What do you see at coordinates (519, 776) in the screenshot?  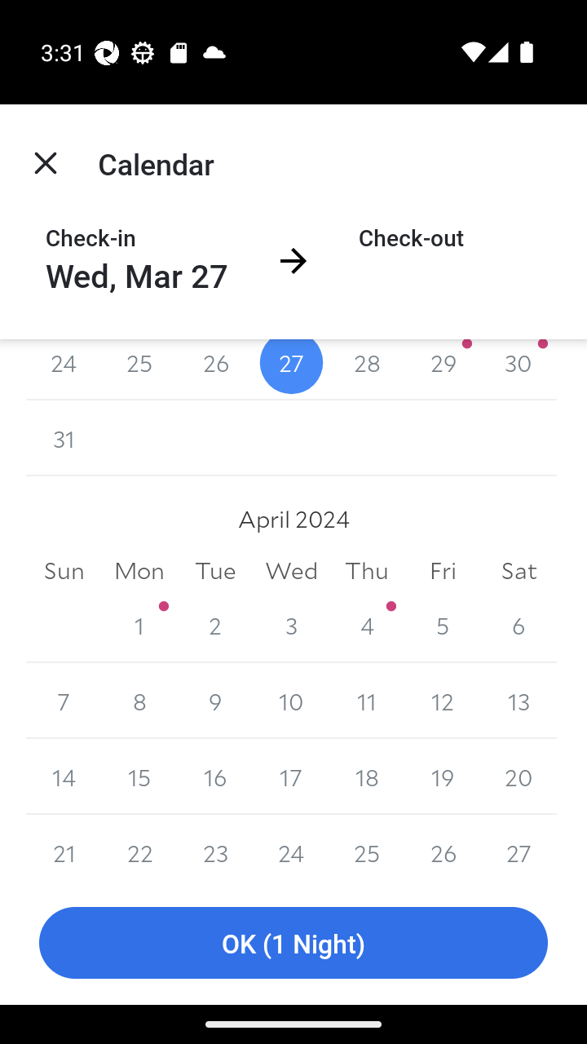 I see `20 20 April 2024` at bounding box center [519, 776].